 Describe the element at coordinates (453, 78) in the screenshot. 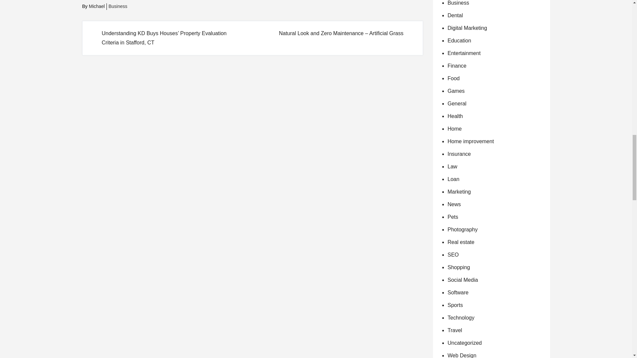

I see `Food` at that location.